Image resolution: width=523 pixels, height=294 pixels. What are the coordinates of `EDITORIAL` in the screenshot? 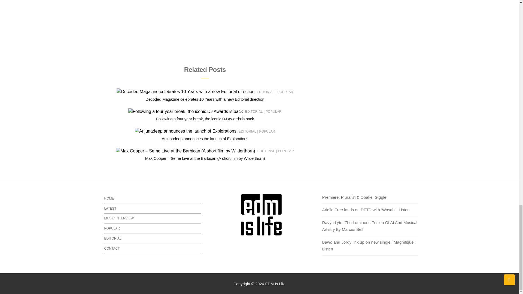 It's located at (254, 111).